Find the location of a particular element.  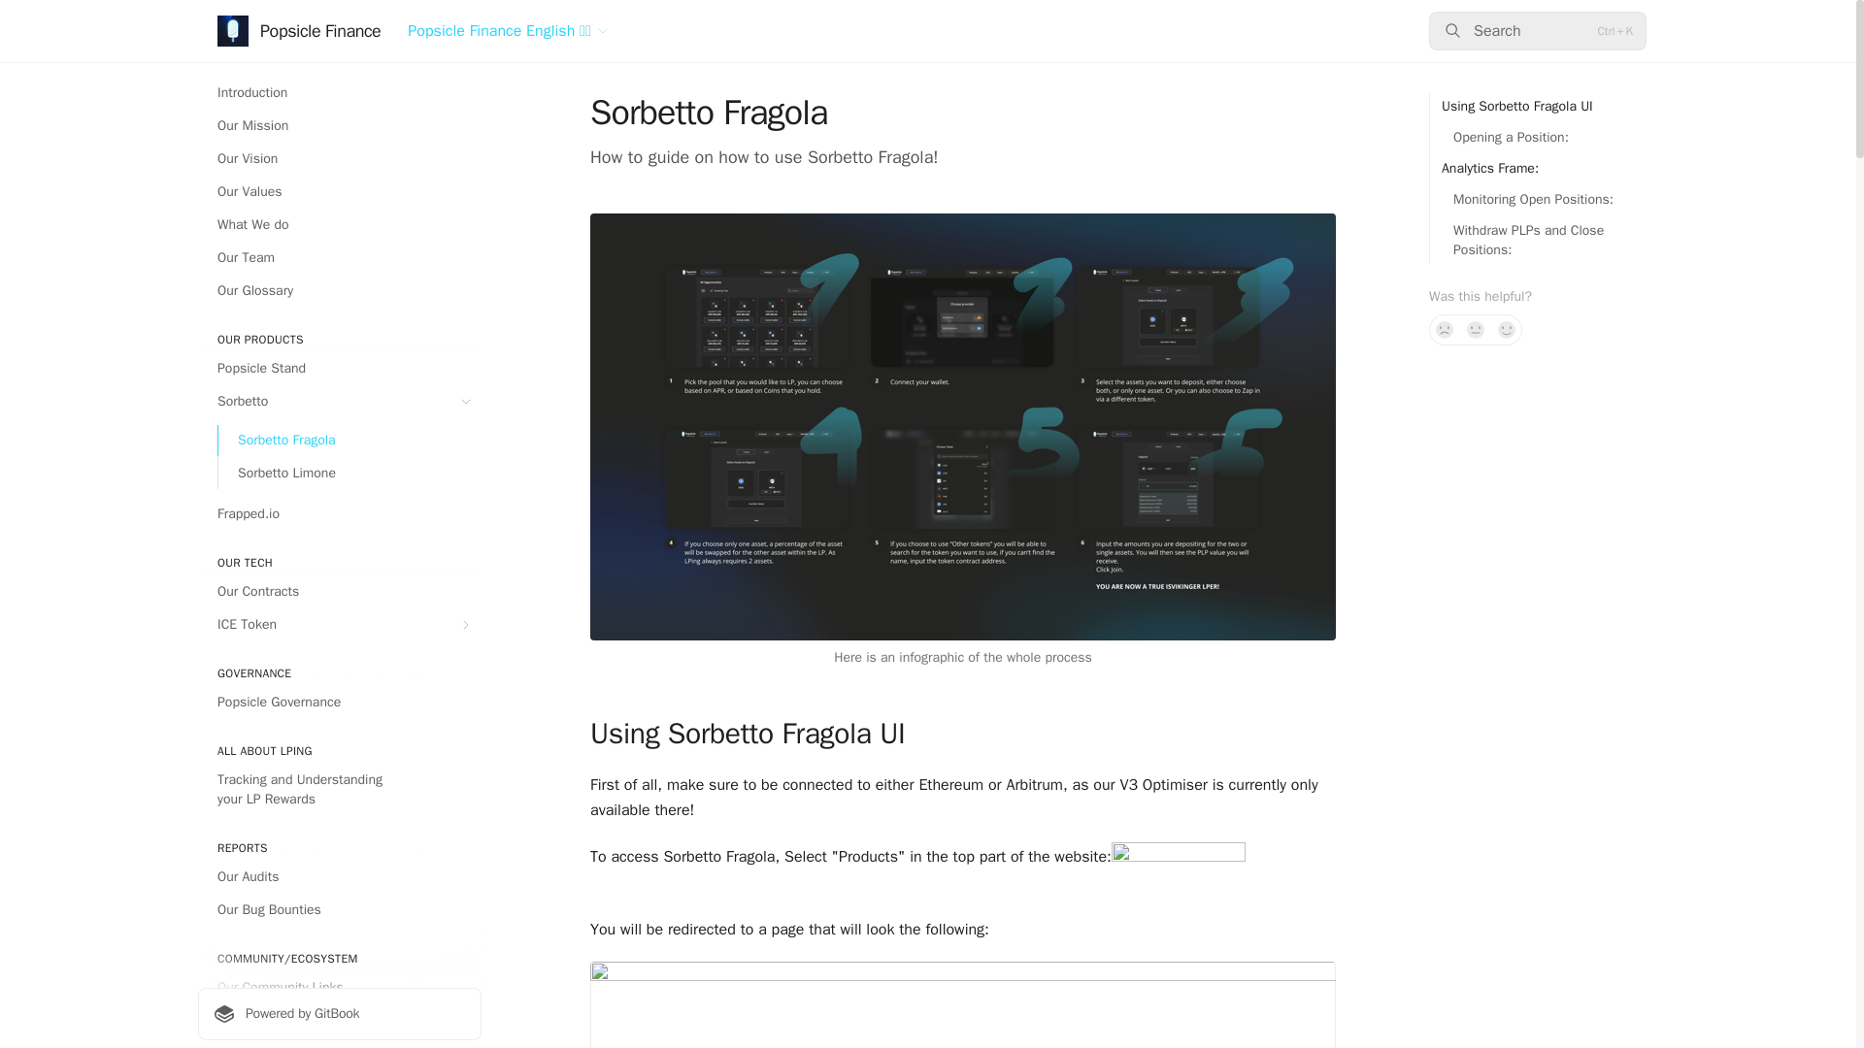

Our Community Links is located at coordinates (339, 988).